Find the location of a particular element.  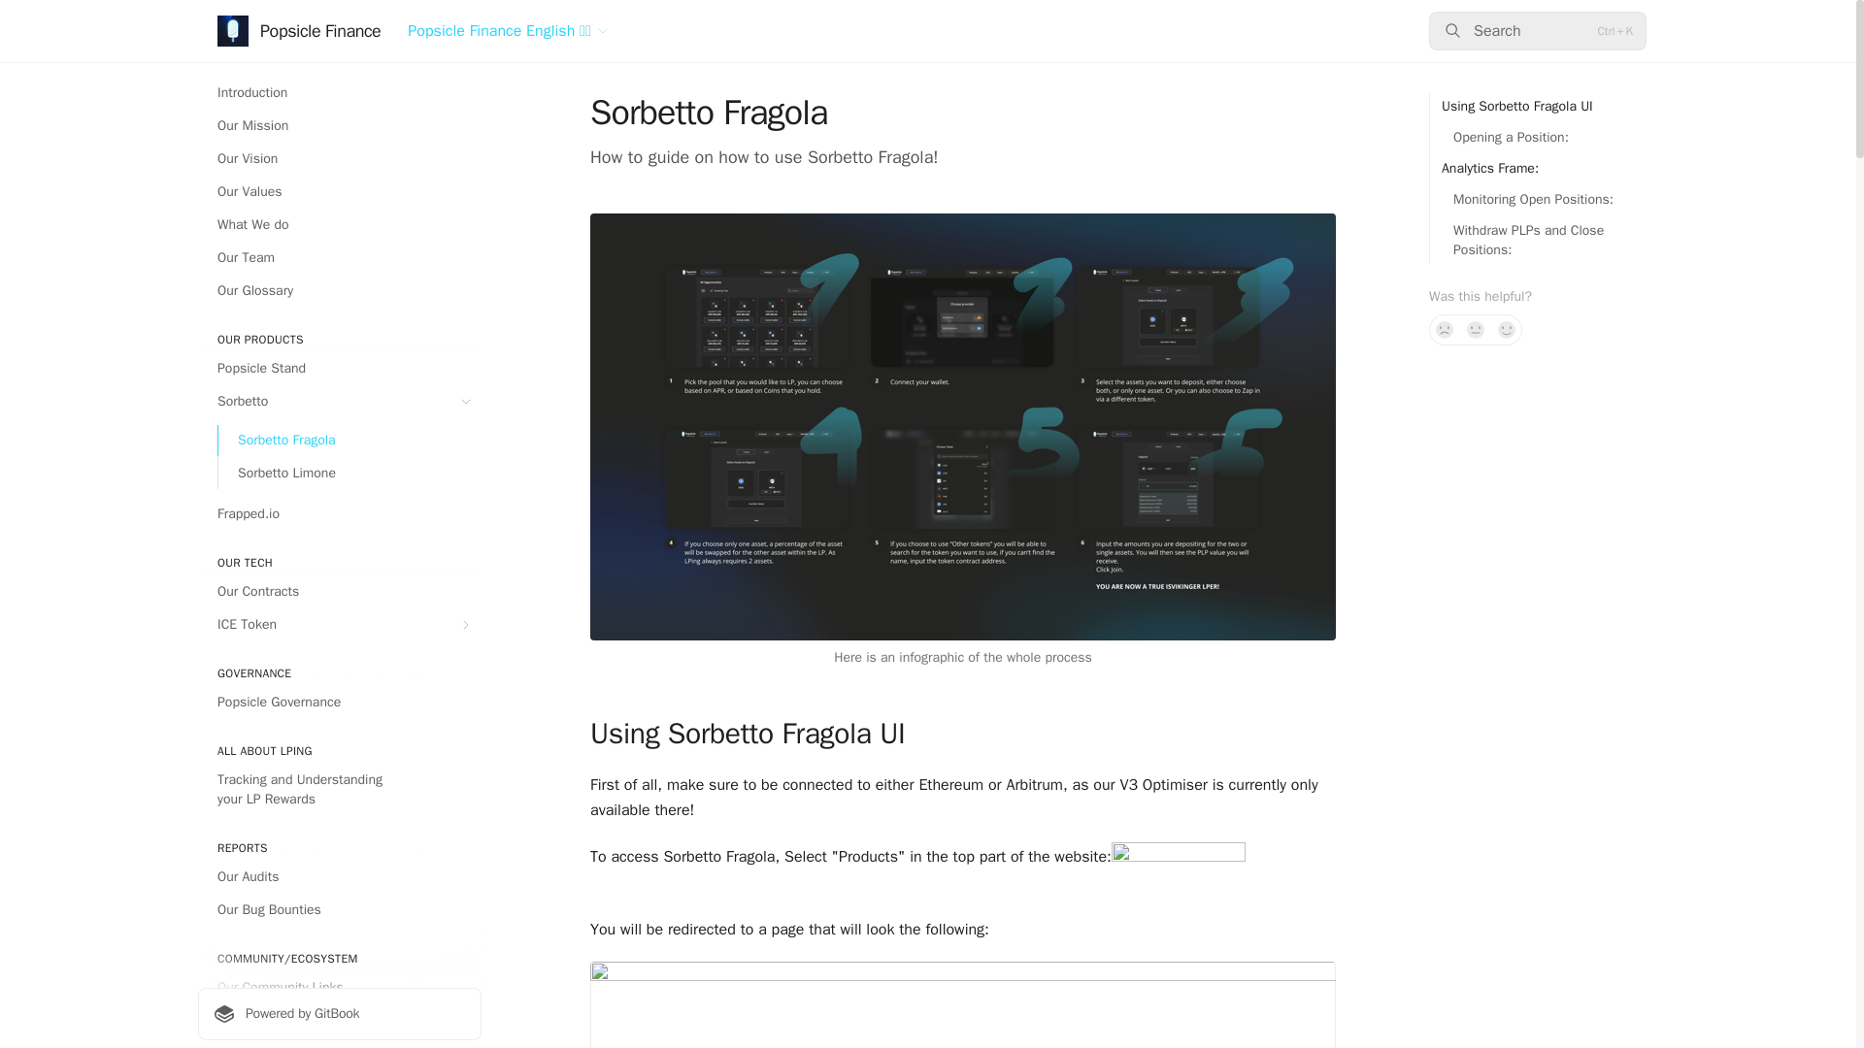

Our Community Links is located at coordinates (339, 988).